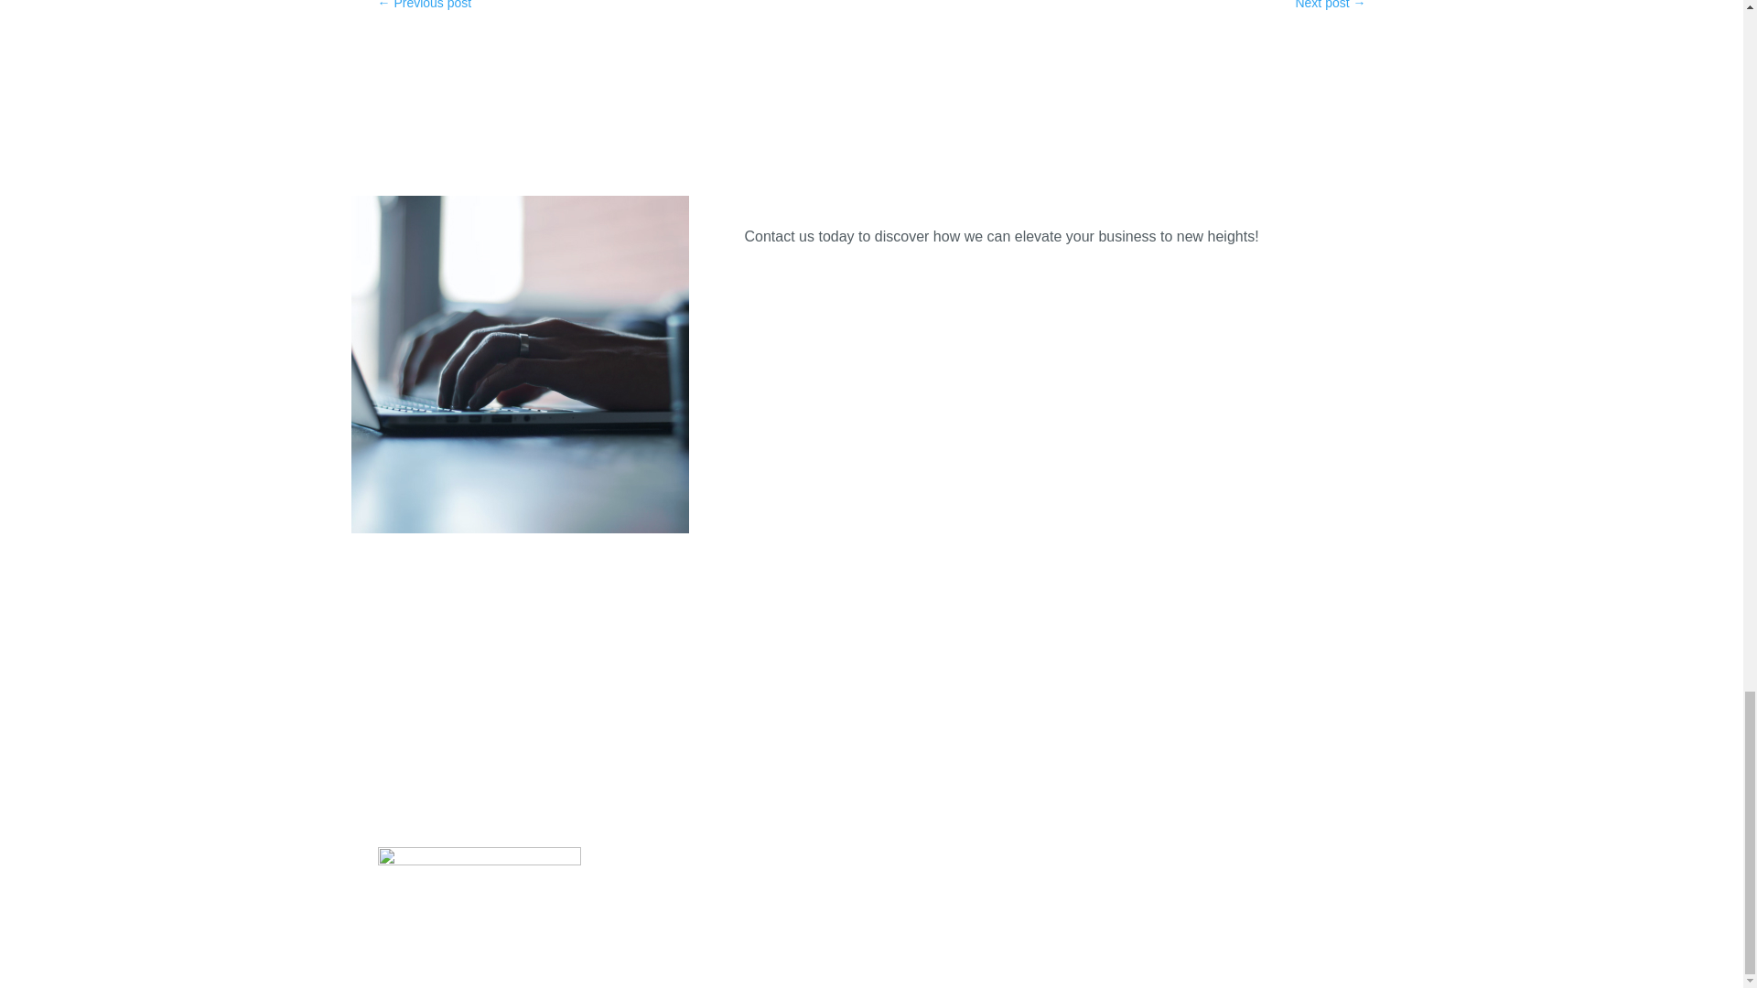  I want to click on Privacy Policy, so click(745, 745).